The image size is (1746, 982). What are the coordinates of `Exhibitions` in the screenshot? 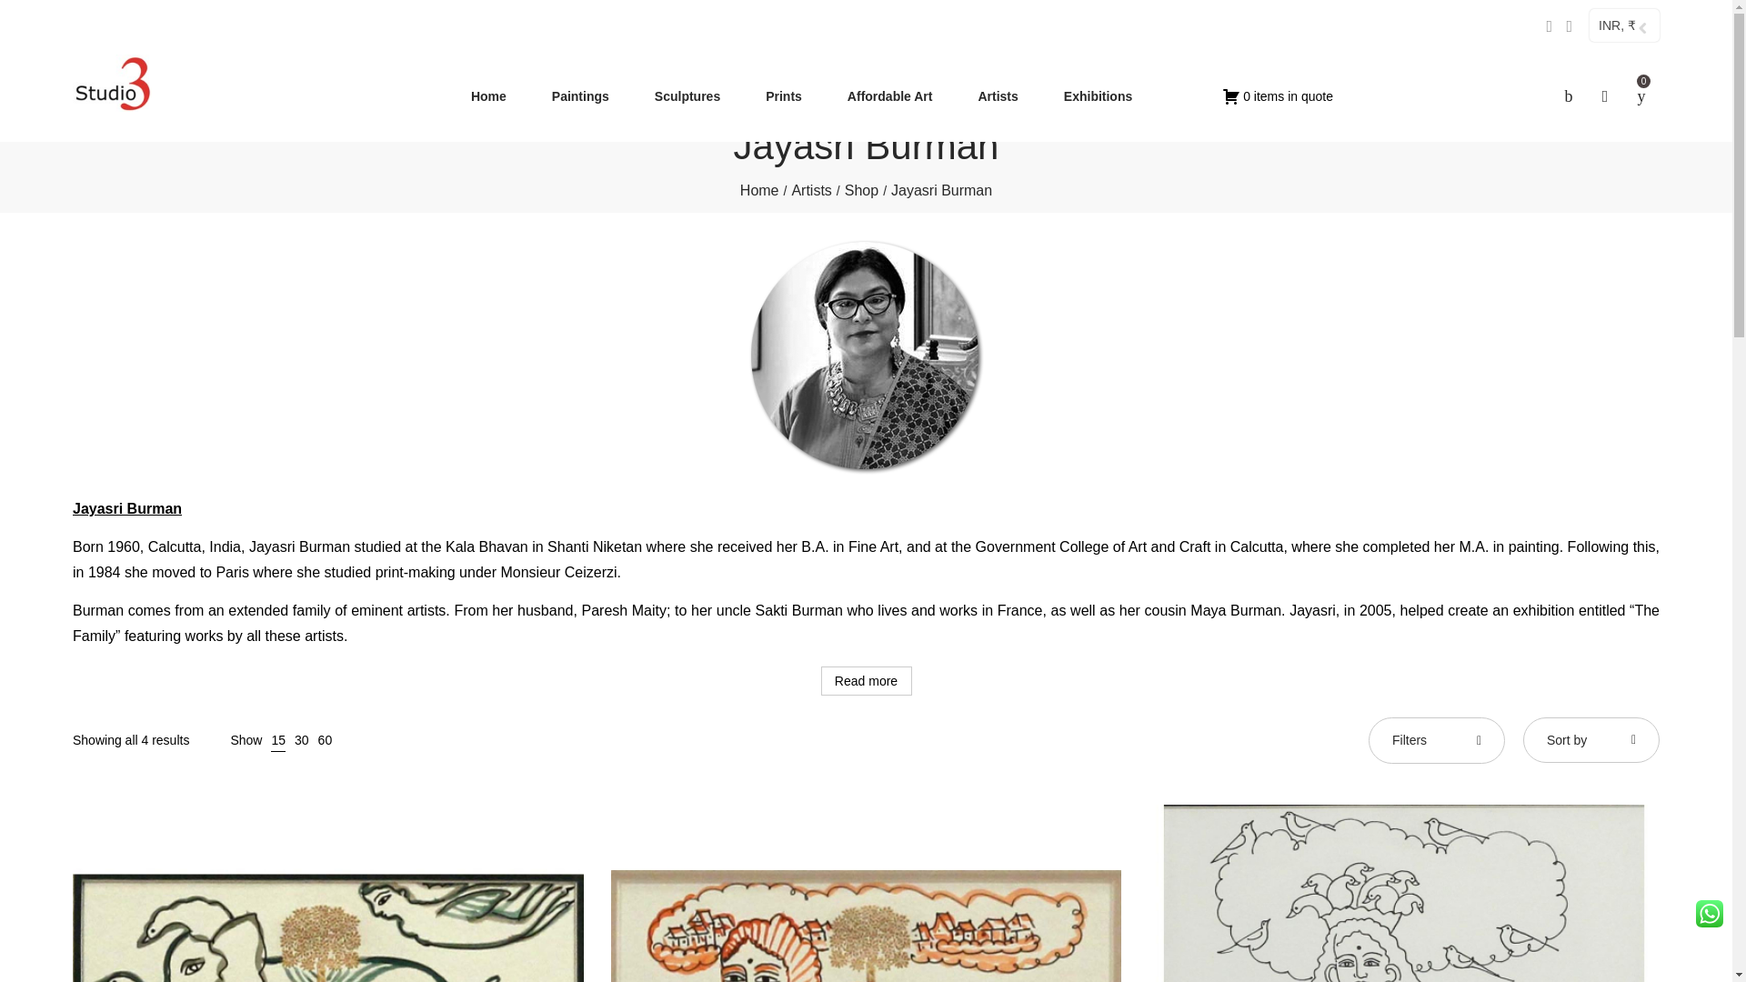 It's located at (1098, 96).